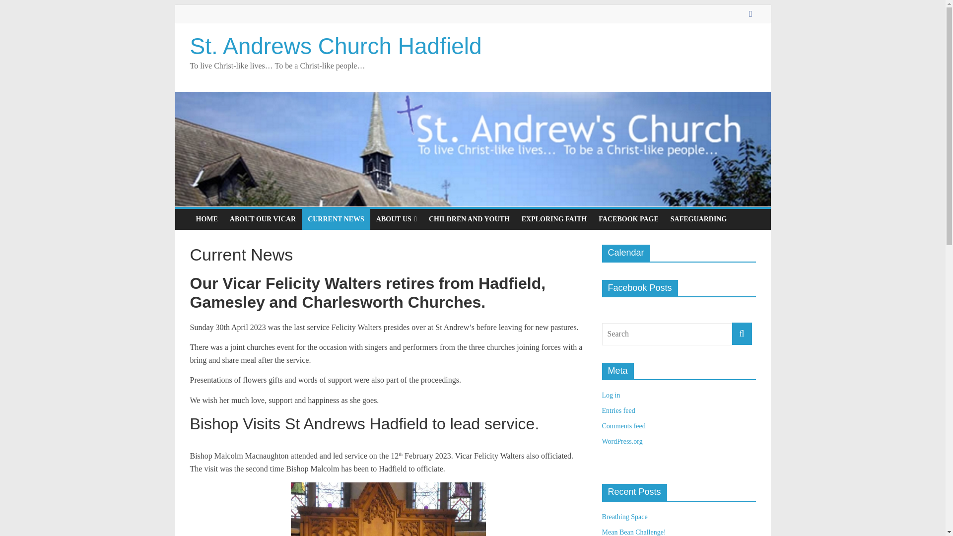  What do you see at coordinates (469, 219) in the screenshot?
I see `CHILDREN AND YOUTH` at bounding box center [469, 219].